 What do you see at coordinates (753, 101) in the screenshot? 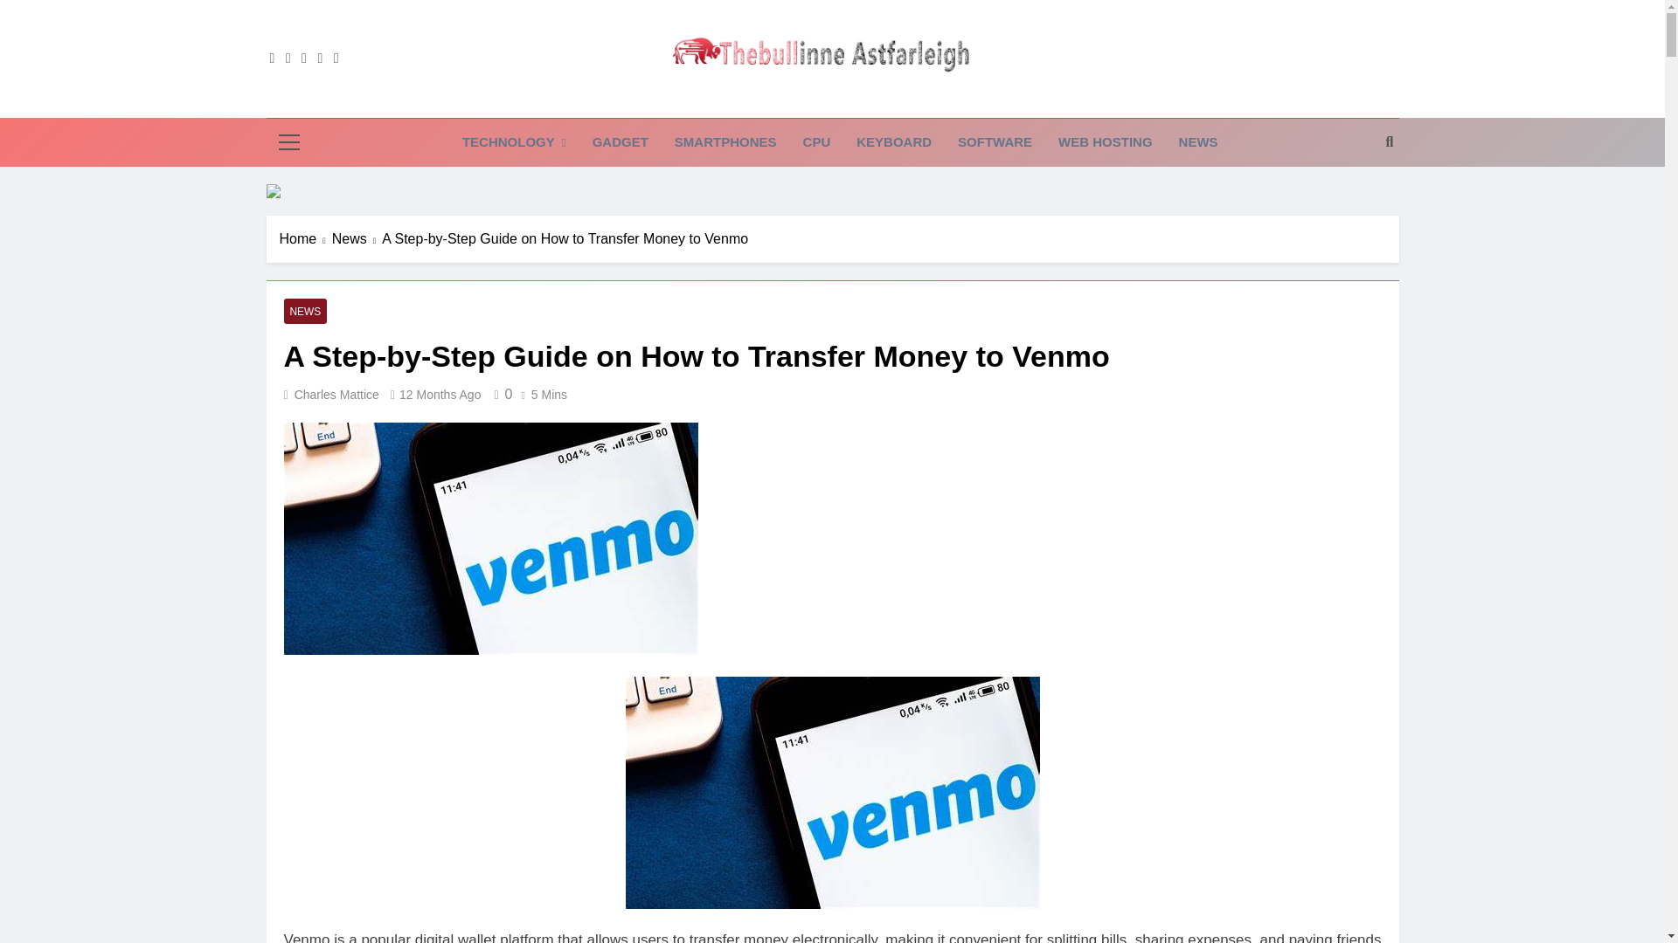
I see `Thebullinne Astfarleigh` at bounding box center [753, 101].